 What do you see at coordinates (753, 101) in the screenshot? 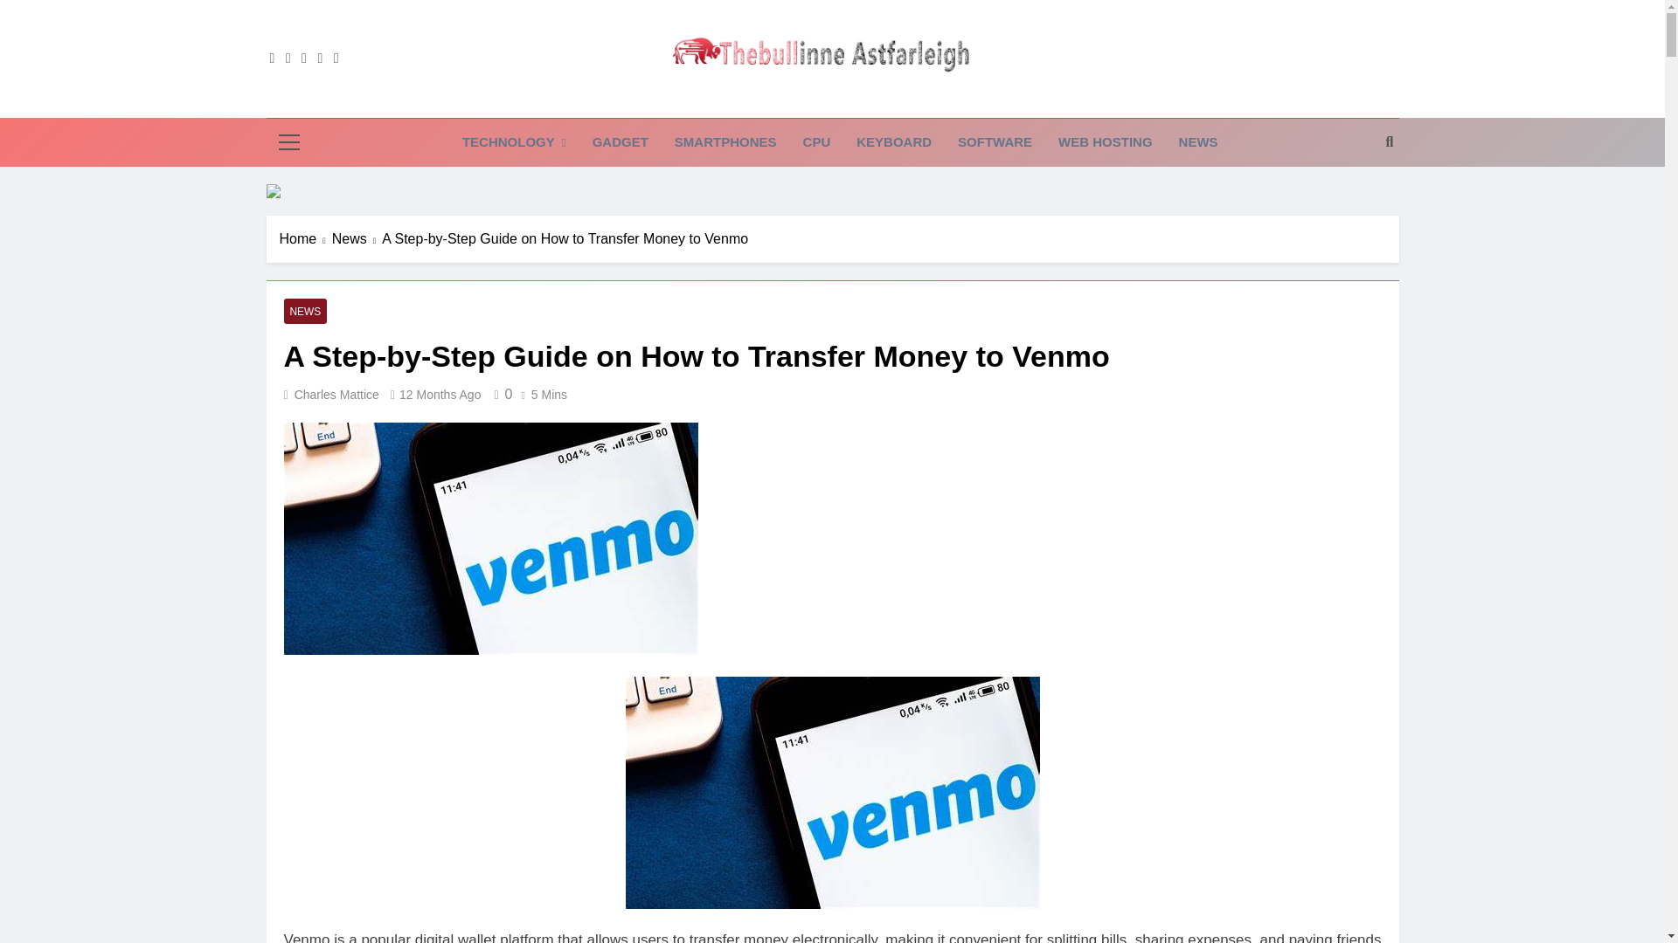
I see `Thebullinne Astfarleigh` at bounding box center [753, 101].